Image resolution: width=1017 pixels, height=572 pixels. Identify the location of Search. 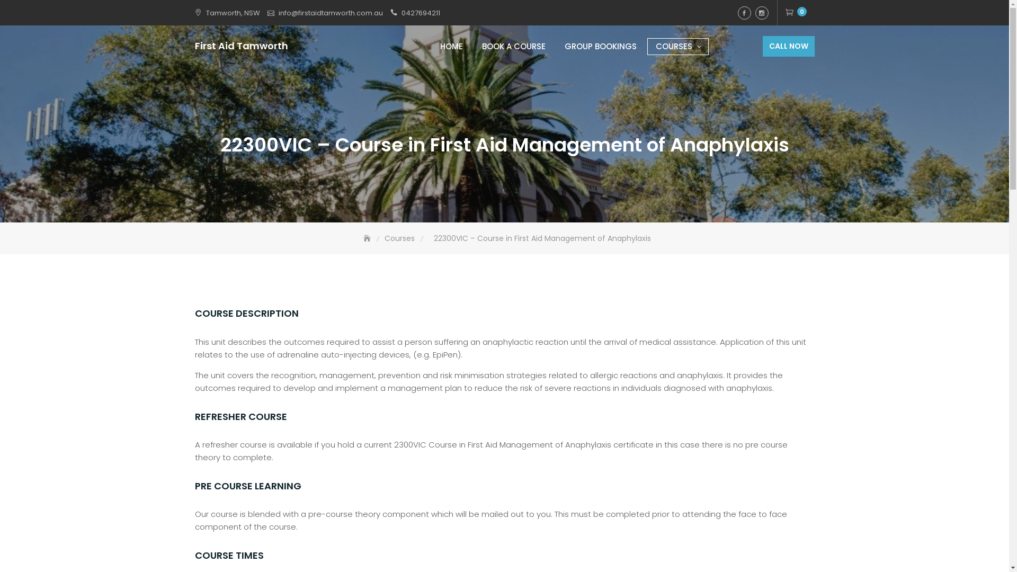
(34, 11).